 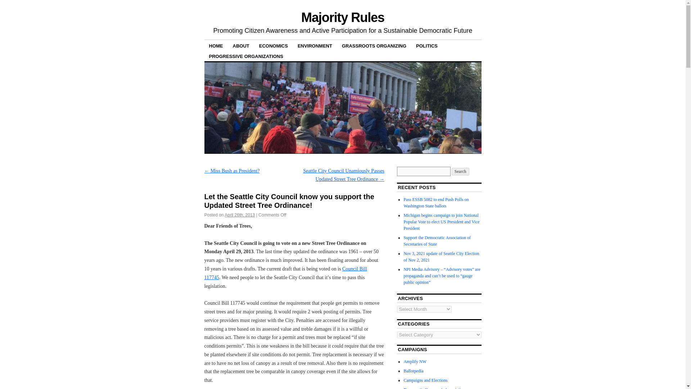 I want to click on POLITICS, so click(x=426, y=45).